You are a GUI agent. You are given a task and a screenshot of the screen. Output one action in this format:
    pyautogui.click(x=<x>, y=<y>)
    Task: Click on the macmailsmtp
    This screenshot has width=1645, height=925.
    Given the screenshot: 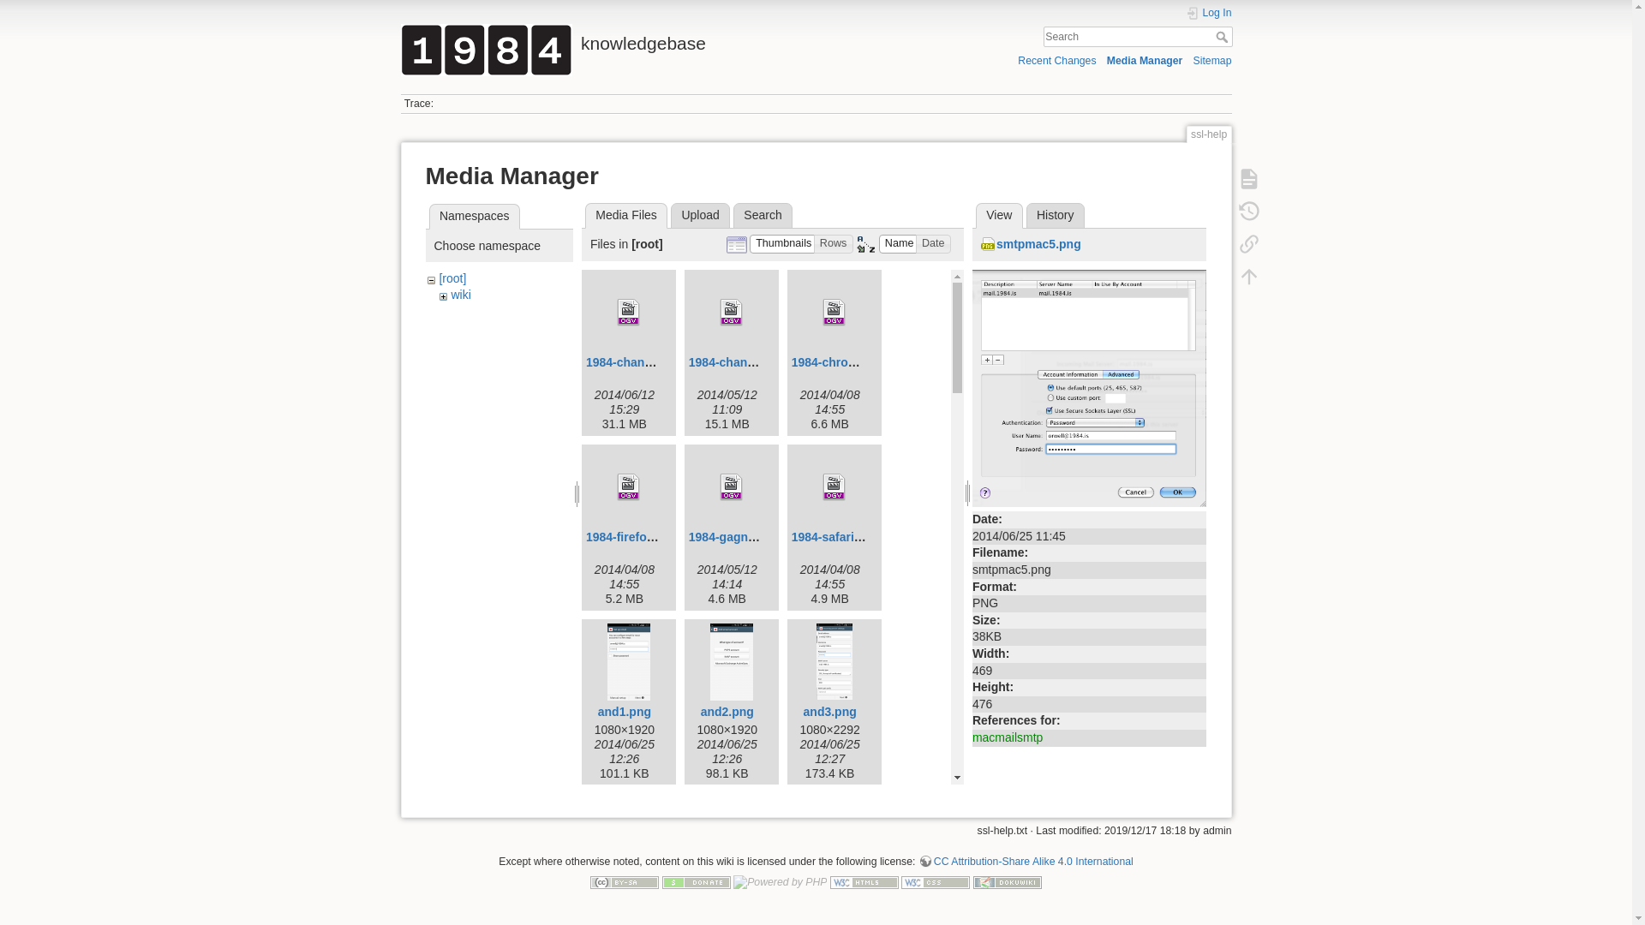 What is the action you would take?
    pyautogui.click(x=1008, y=737)
    